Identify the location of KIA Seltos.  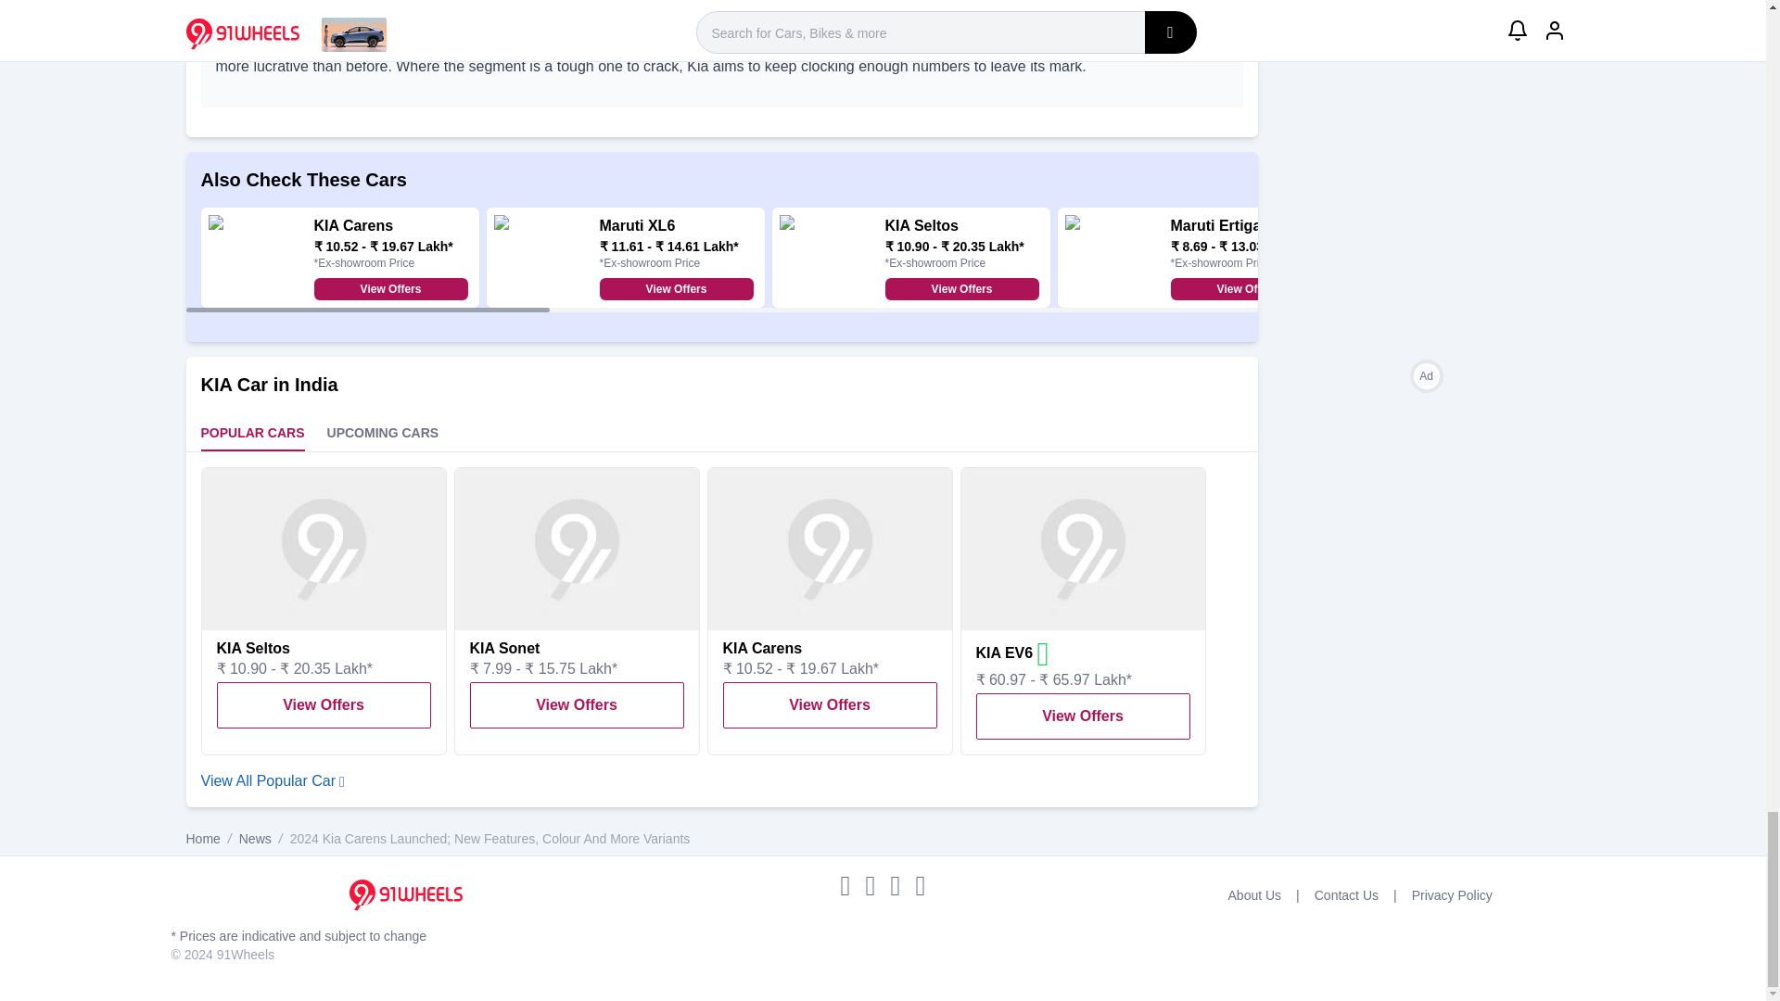
(921, 225).